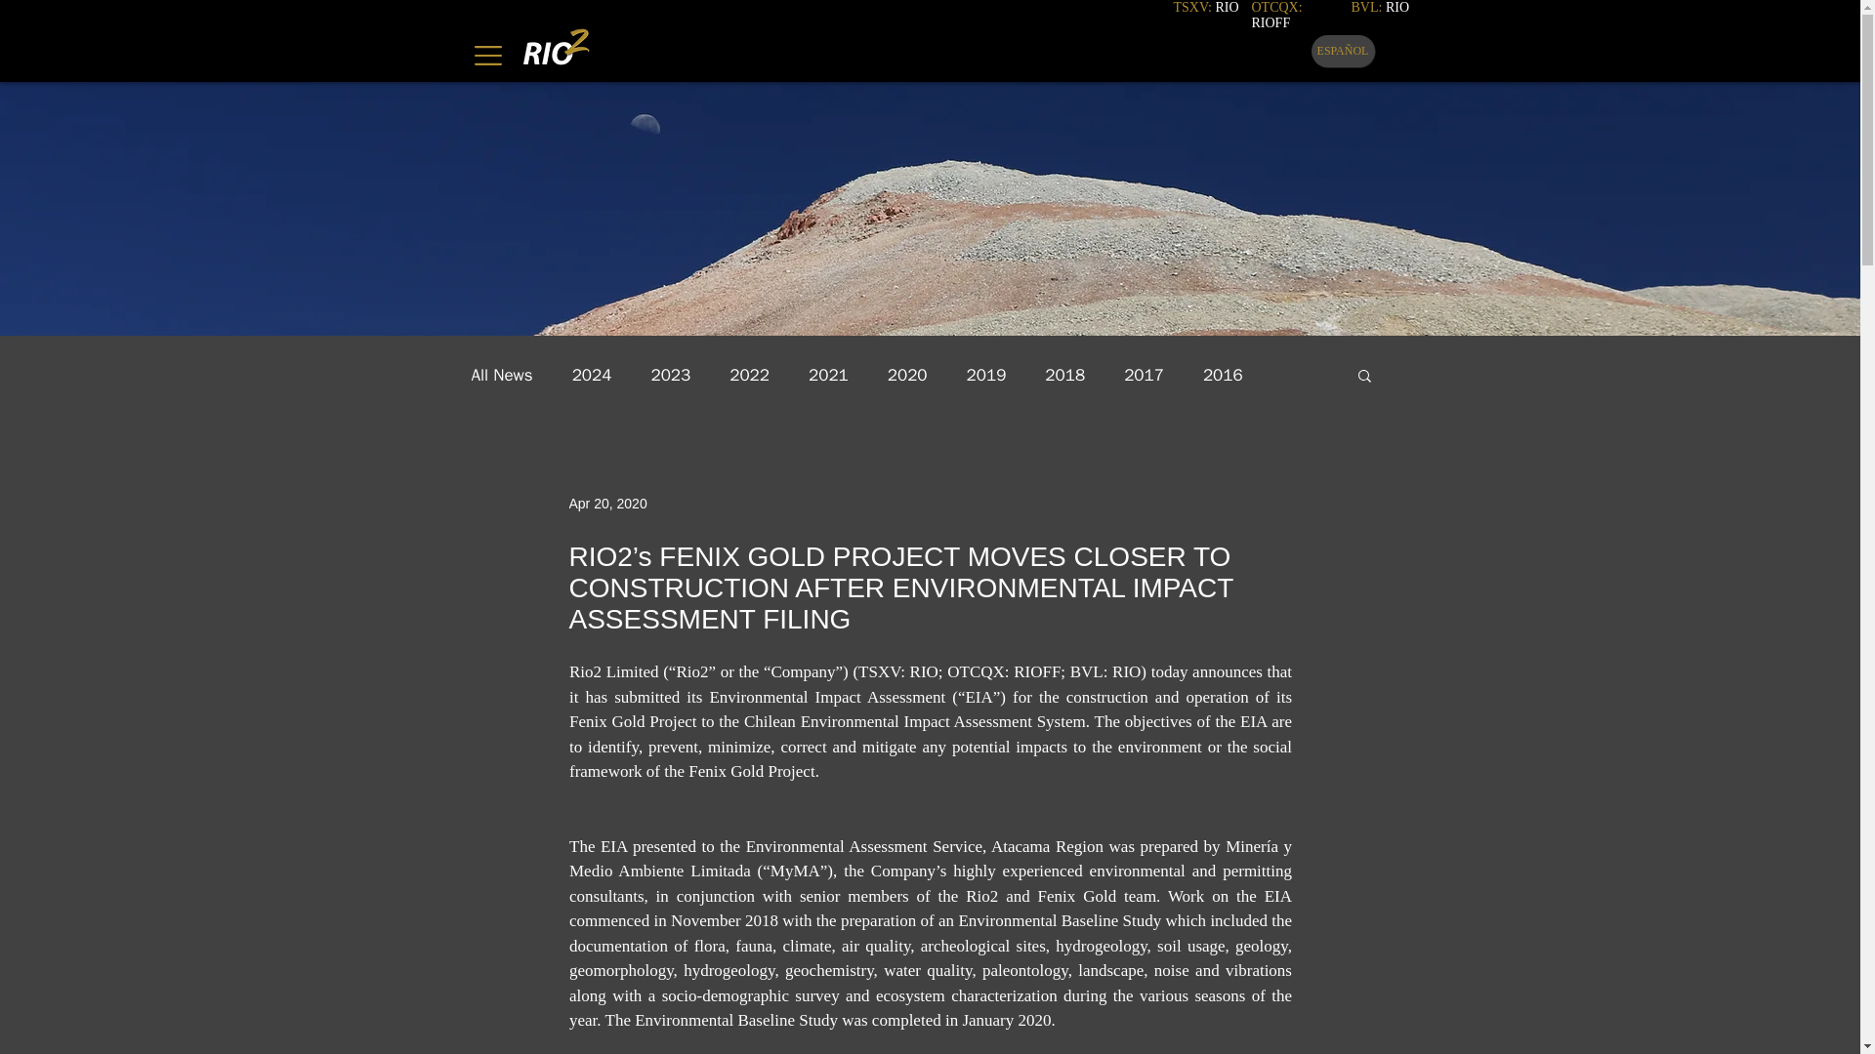 The width and height of the screenshot is (1875, 1054). I want to click on 2022, so click(748, 374).